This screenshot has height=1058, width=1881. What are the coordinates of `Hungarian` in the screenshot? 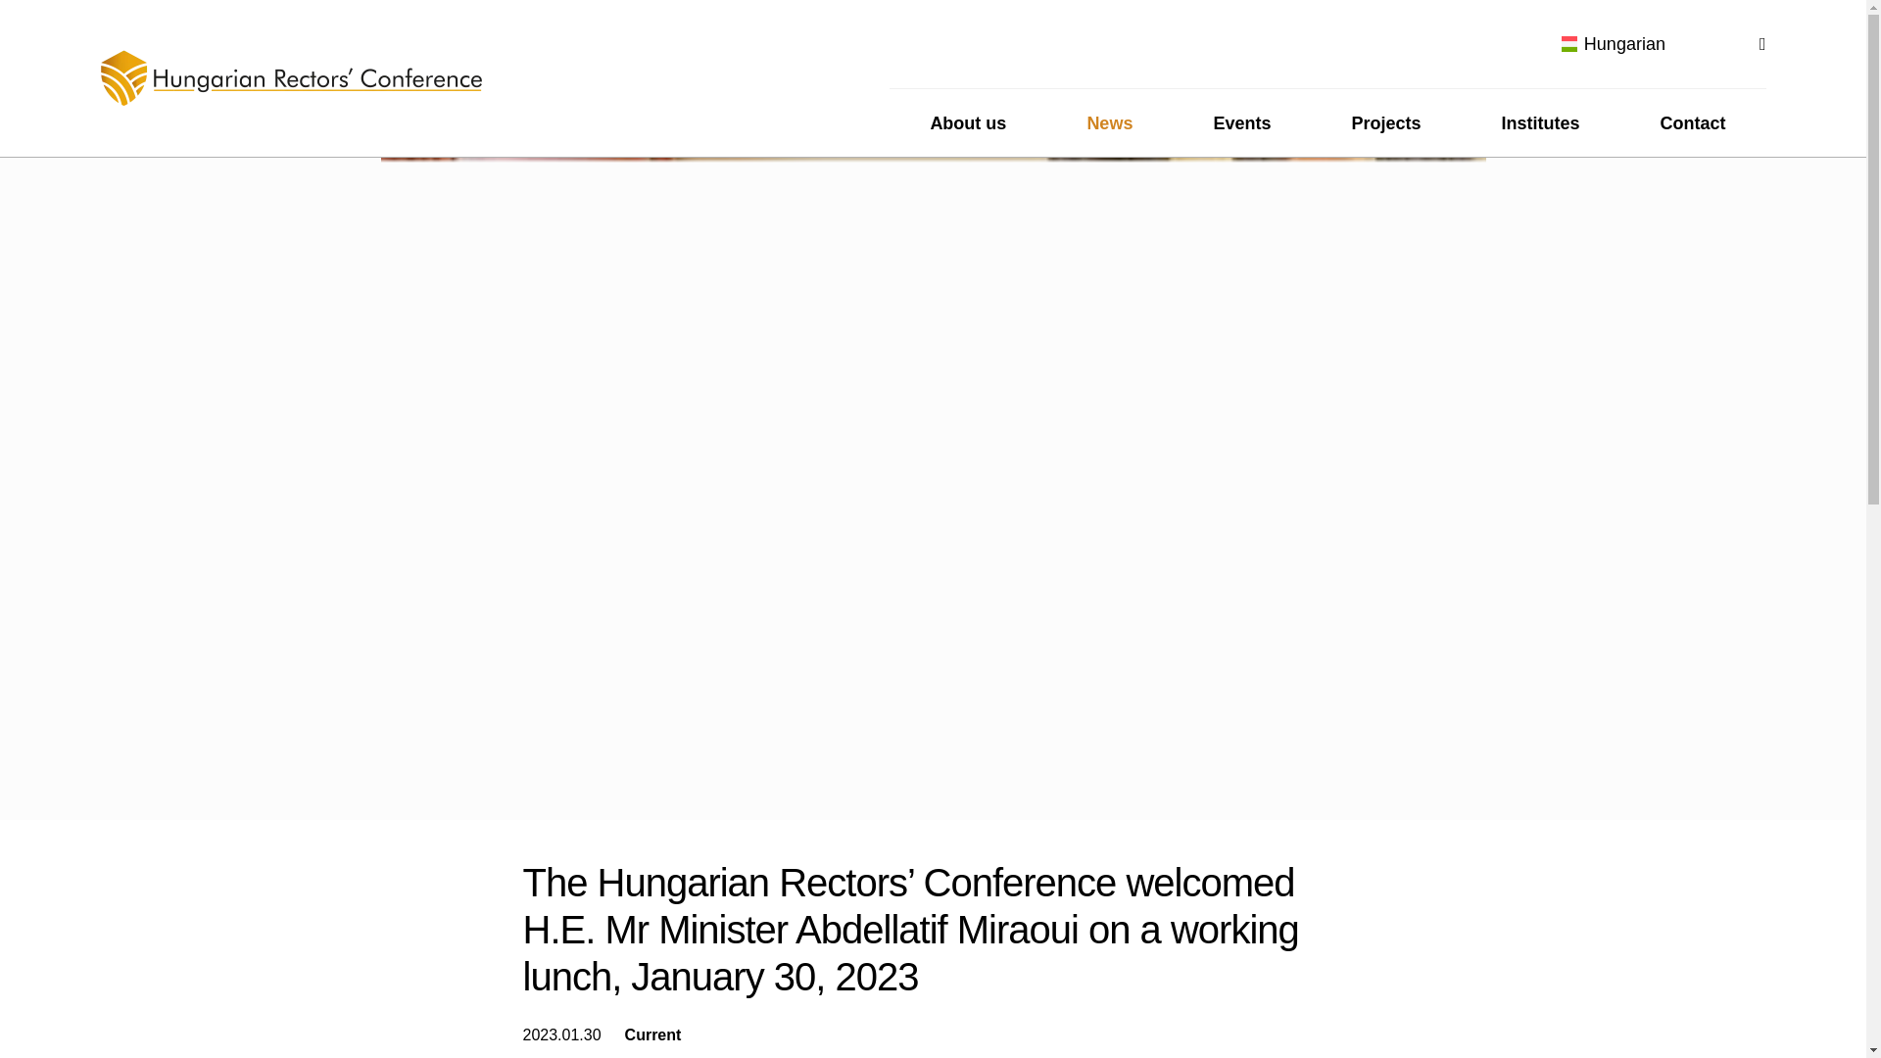 It's located at (1605, 43).